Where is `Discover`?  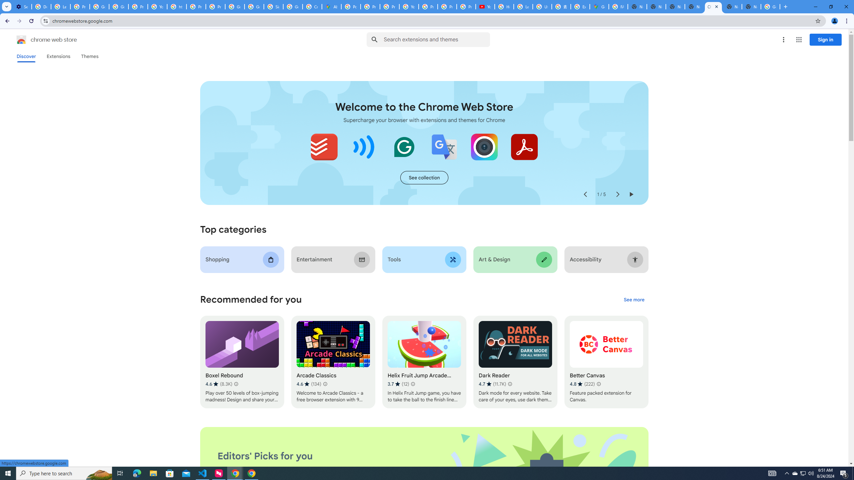
Discover is located at coordinates (26, 56).